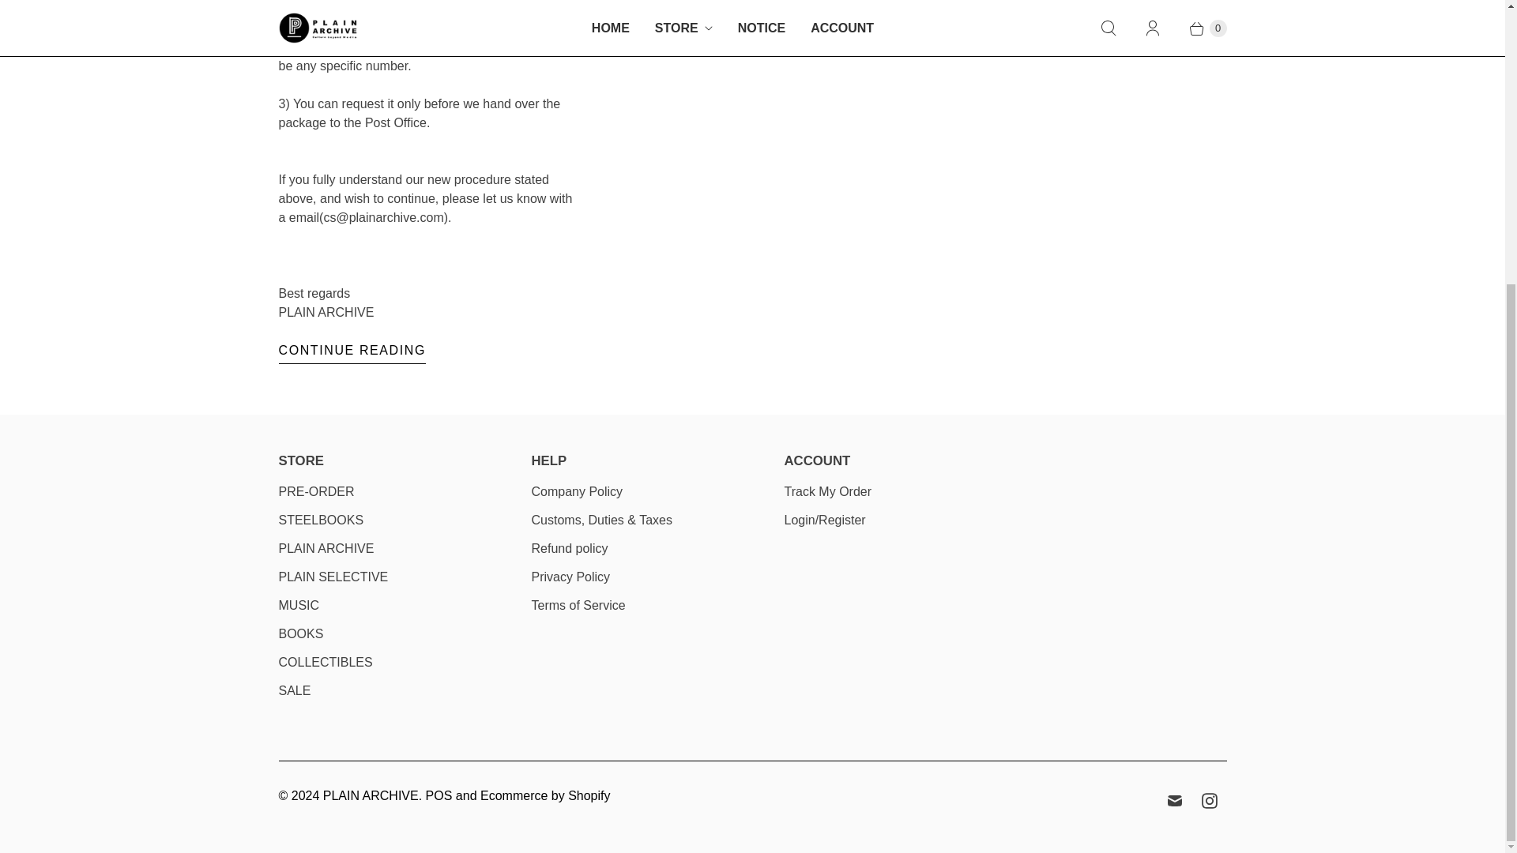 This screenshot has height=853, width=1517. Describe the element at coordinates (352, 352) in the screenshot. I see `Combining orders is now possible` at that location.